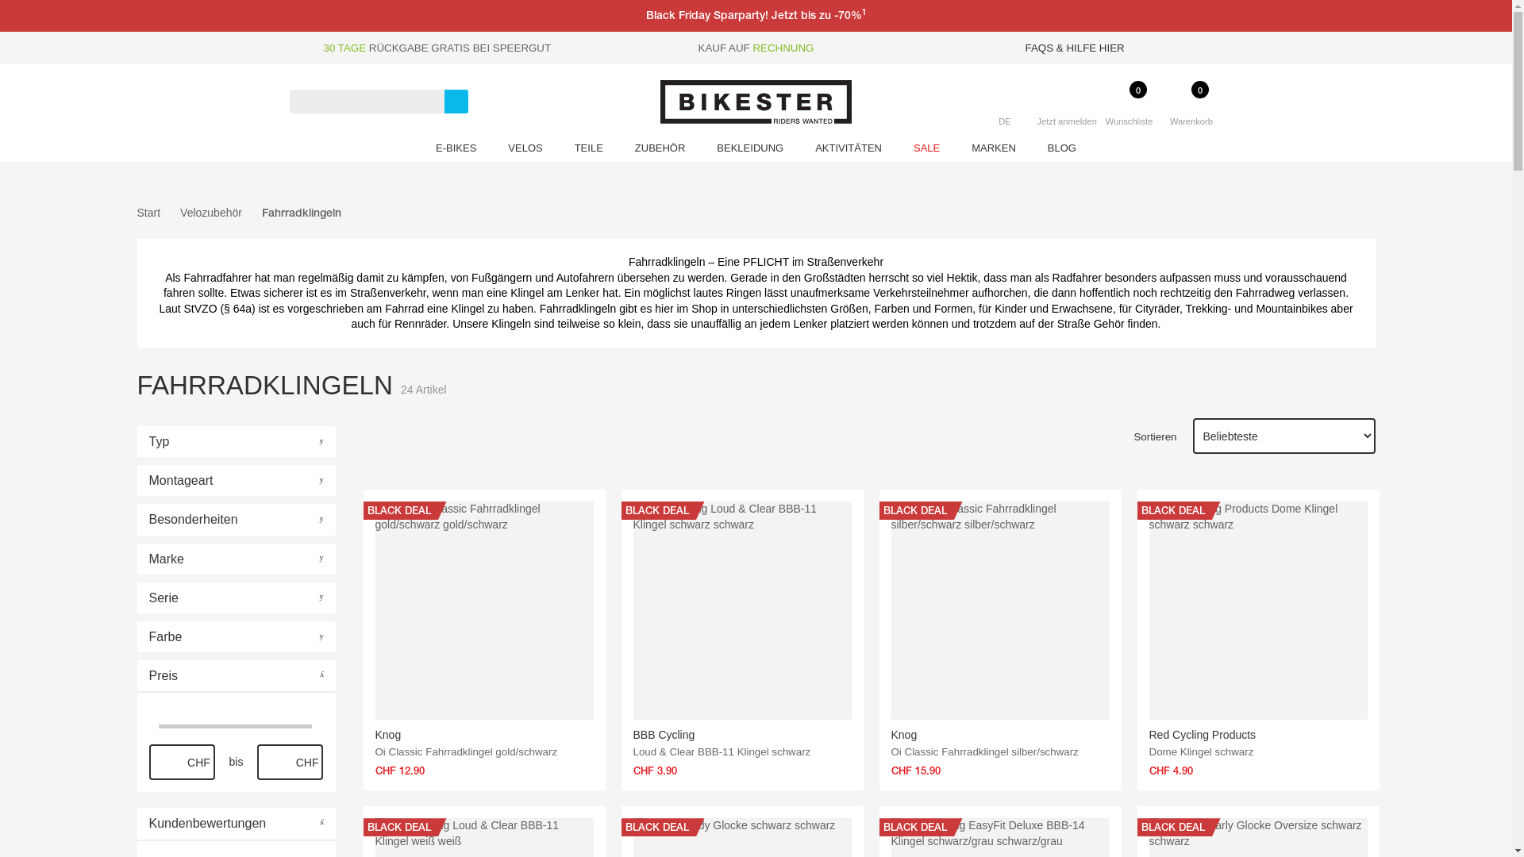 The height and width of the screenshot is (857, 1524). Describe the element at coordinates (484, 611) in the screenshot. I see `Knog Oi Classic Fahrradklingel gold/schwarz gold/schwarz` at that location.